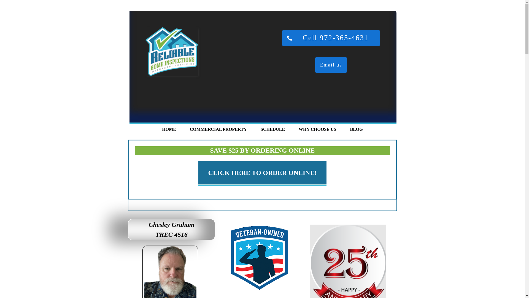  Describe the element at coordinates (356, 129) in the screenshot. I see `BLOG` at that location.